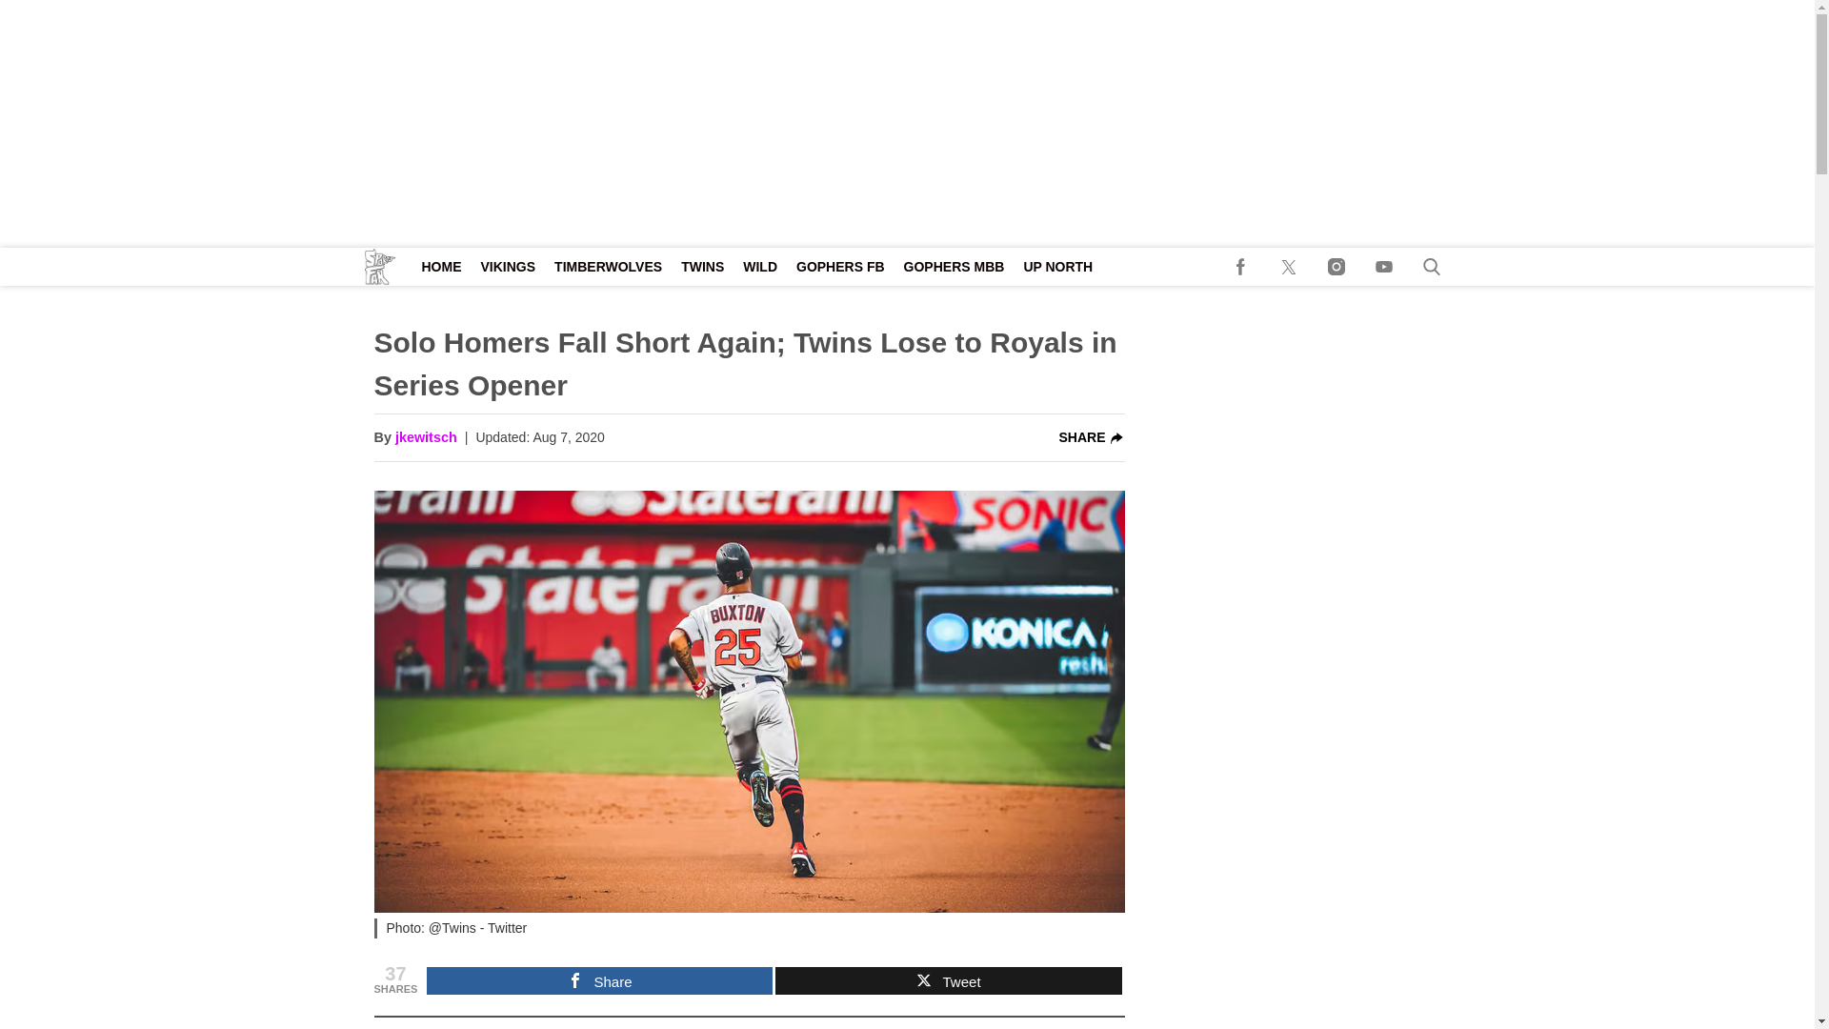 This screenshot has width=1829, height=1029. Describe the element at coordinates (1384, 267) in the screenshot. I see `Subscribe to our YouTube channel` at that location.